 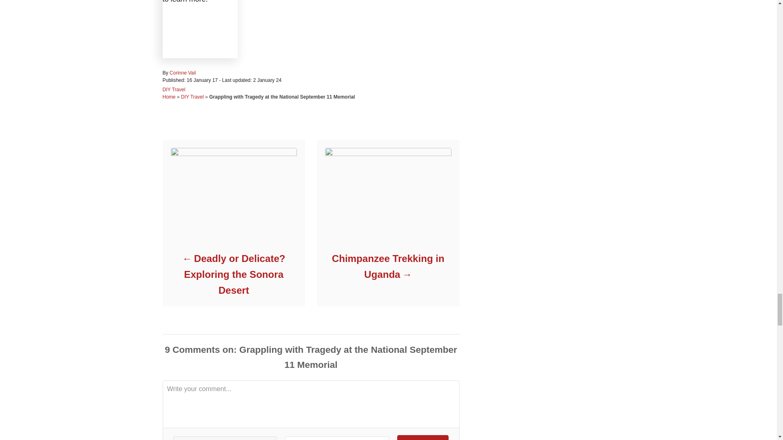 What do you see at coordinates (387, 266) in the screenshot?
I see `Chimpanzee Trekking in Uganda` at bounding box center [387, 266].